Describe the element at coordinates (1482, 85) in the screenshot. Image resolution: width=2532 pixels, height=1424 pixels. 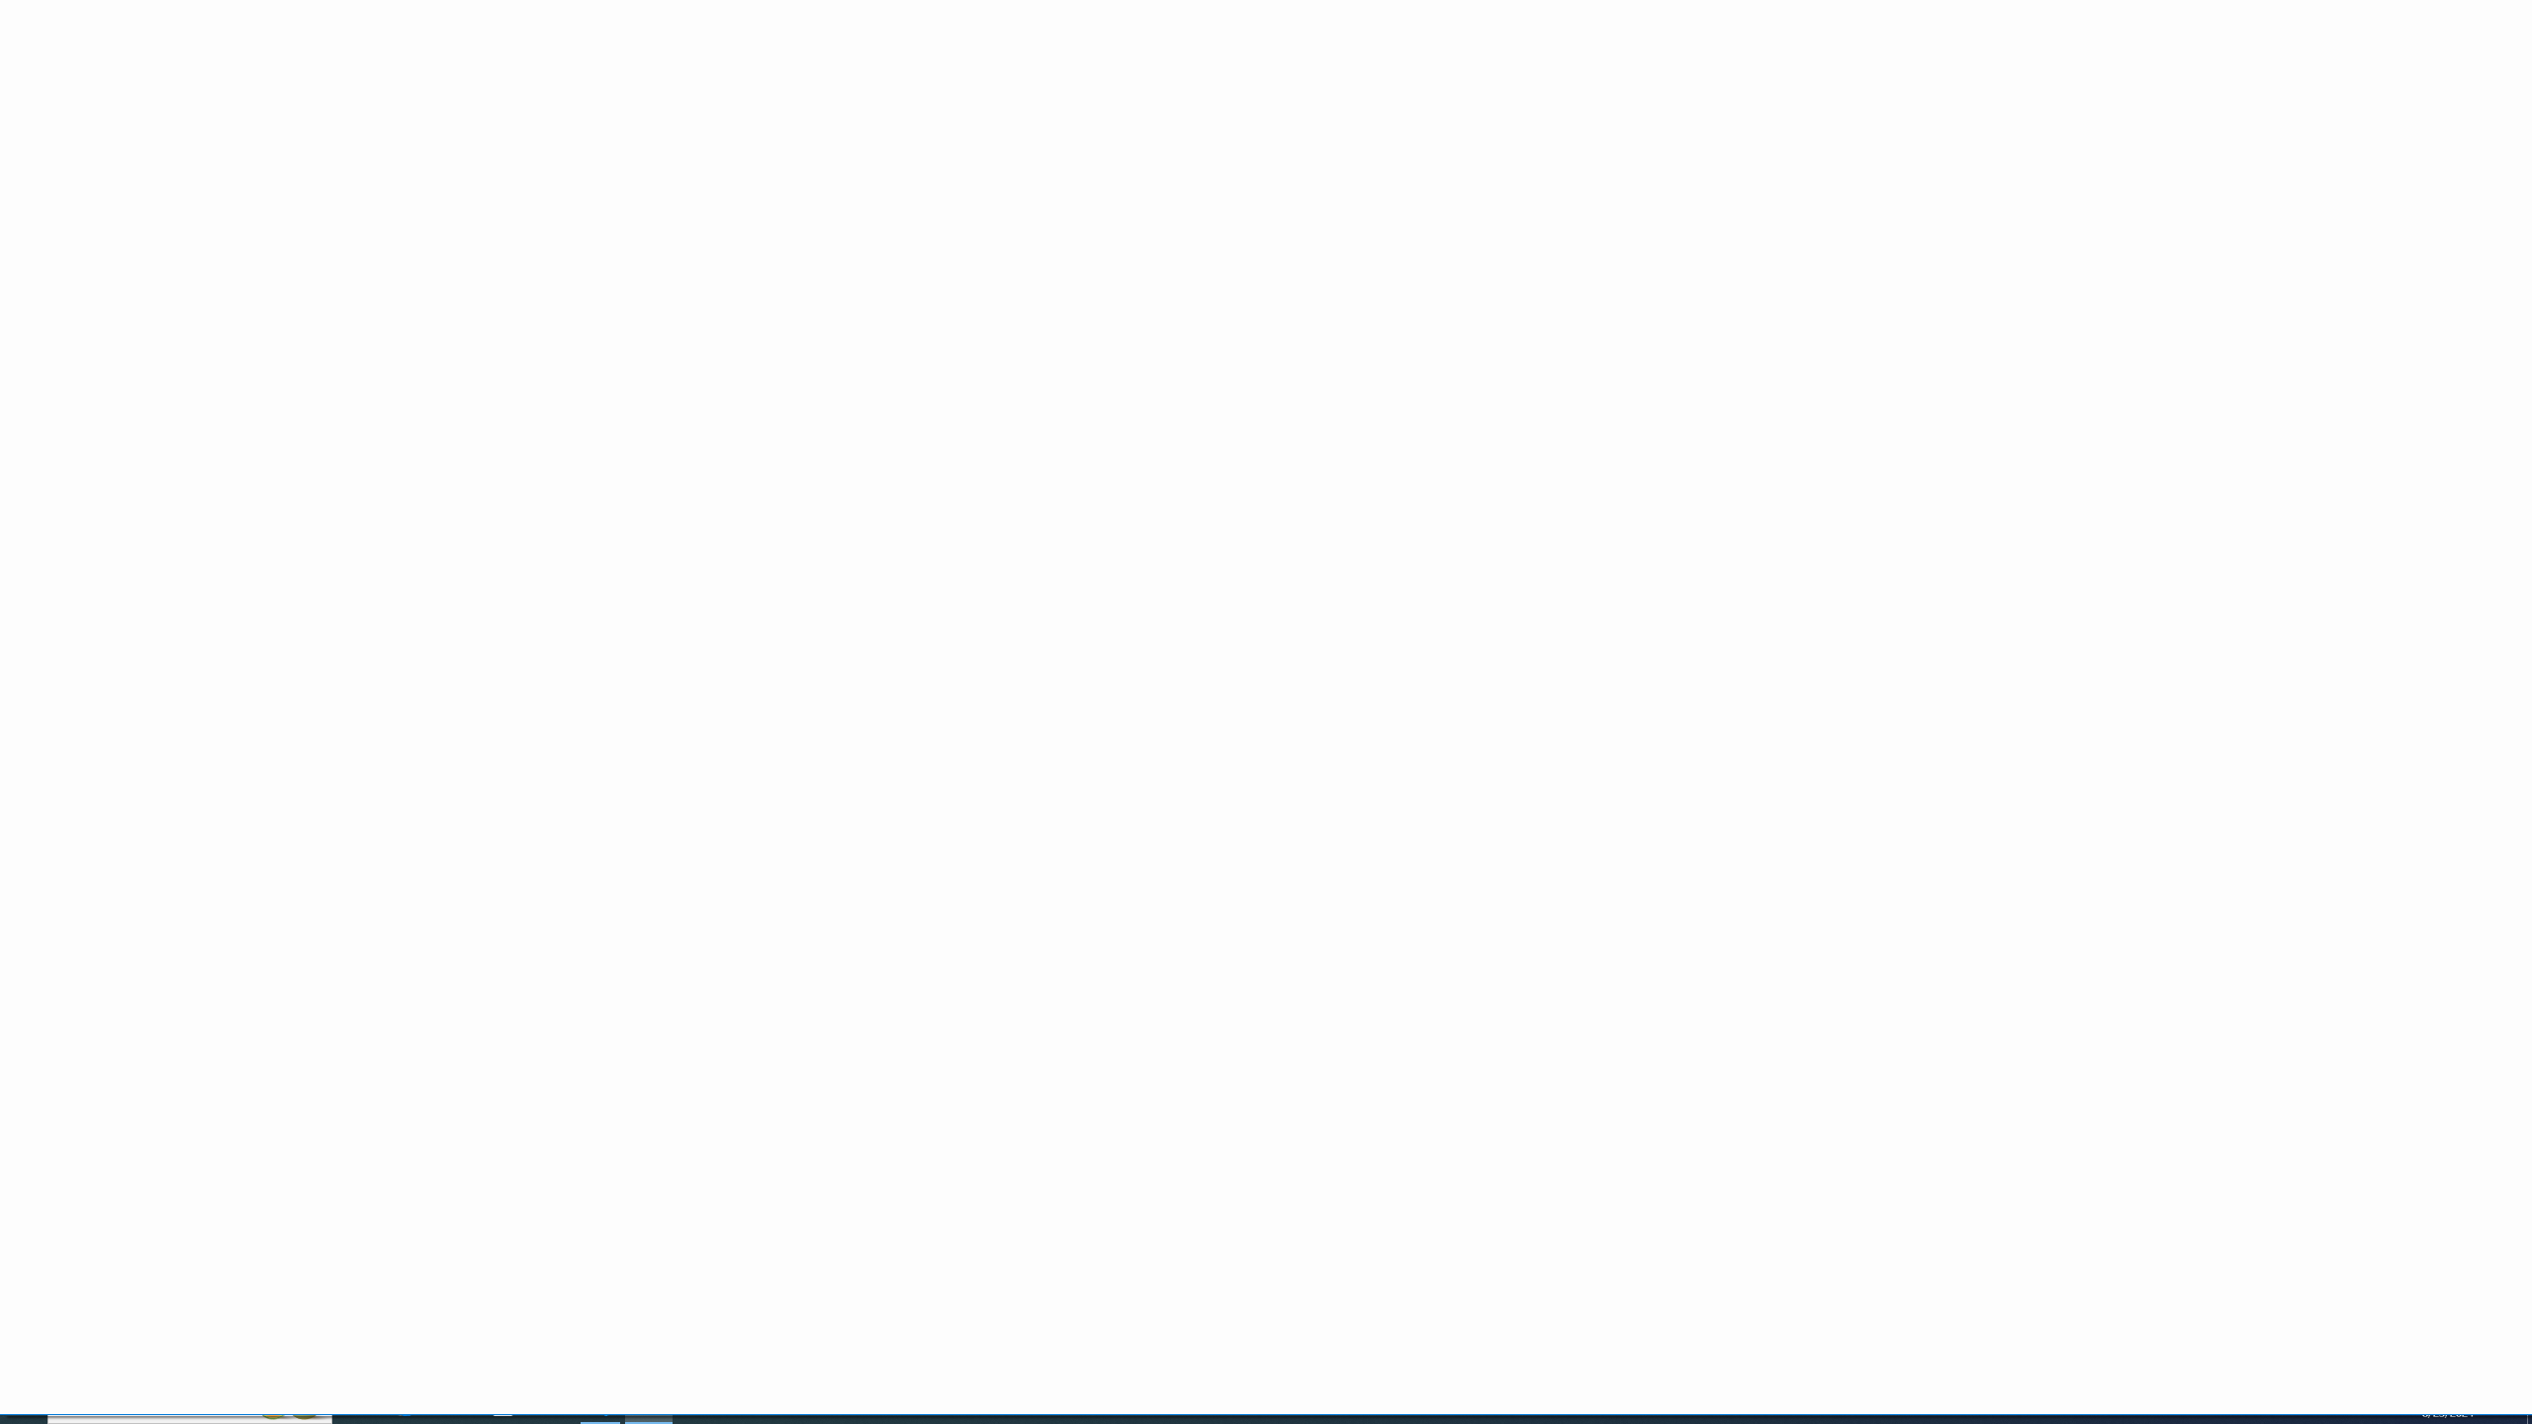
I see `Calculation` at that location.